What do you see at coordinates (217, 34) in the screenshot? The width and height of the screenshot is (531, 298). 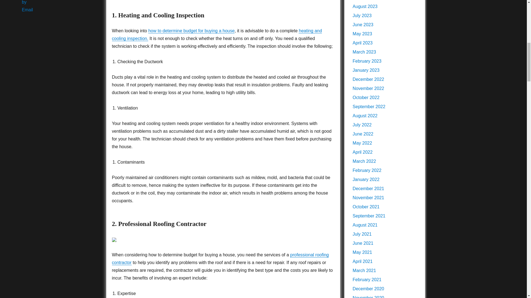 I see `heating and cooling inspection.` at bounding box center [217, 34].